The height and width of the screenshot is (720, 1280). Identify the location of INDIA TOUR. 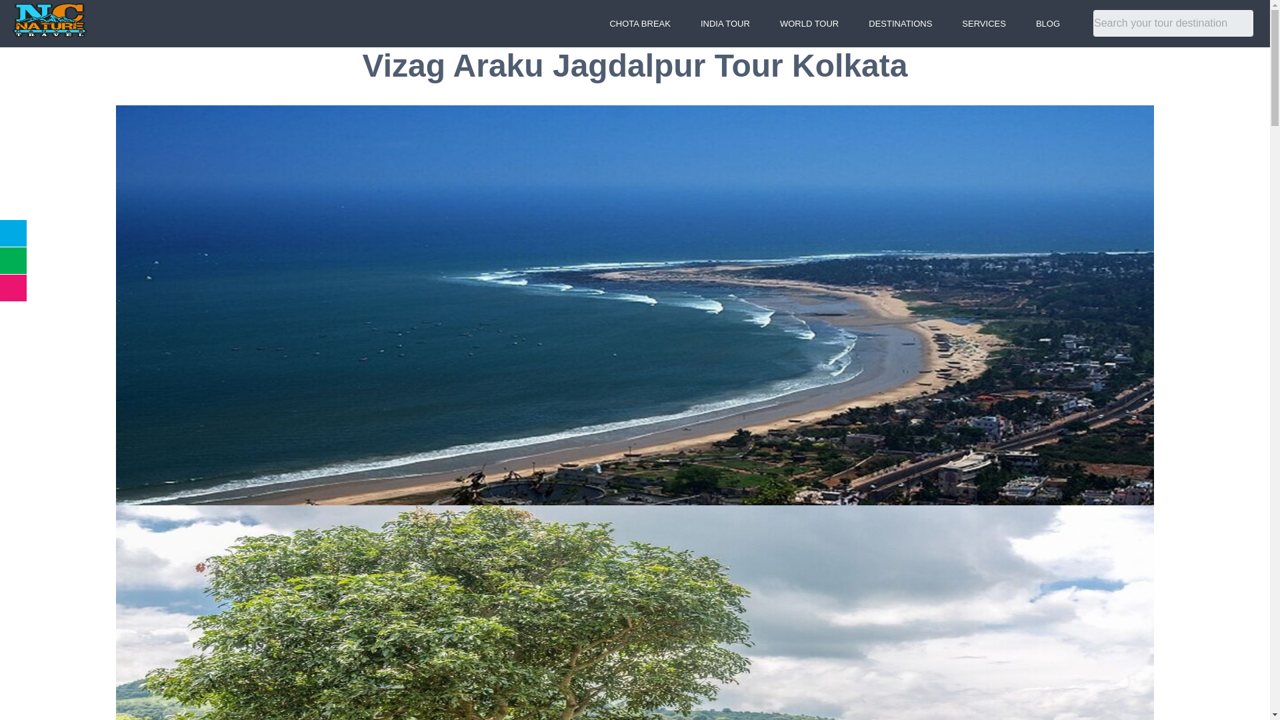
(725, 23).